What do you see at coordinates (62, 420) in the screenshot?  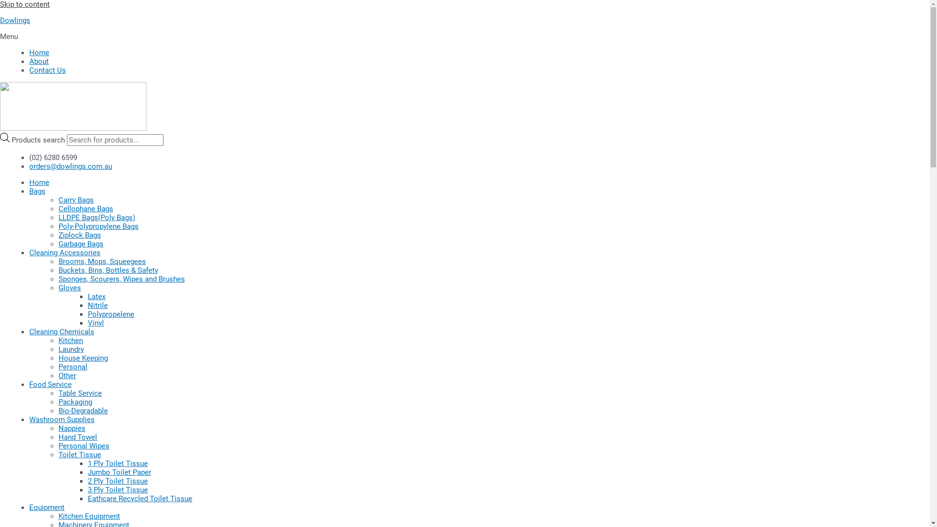 I see `Washroom Supplies` at bounding box center [62, 420].